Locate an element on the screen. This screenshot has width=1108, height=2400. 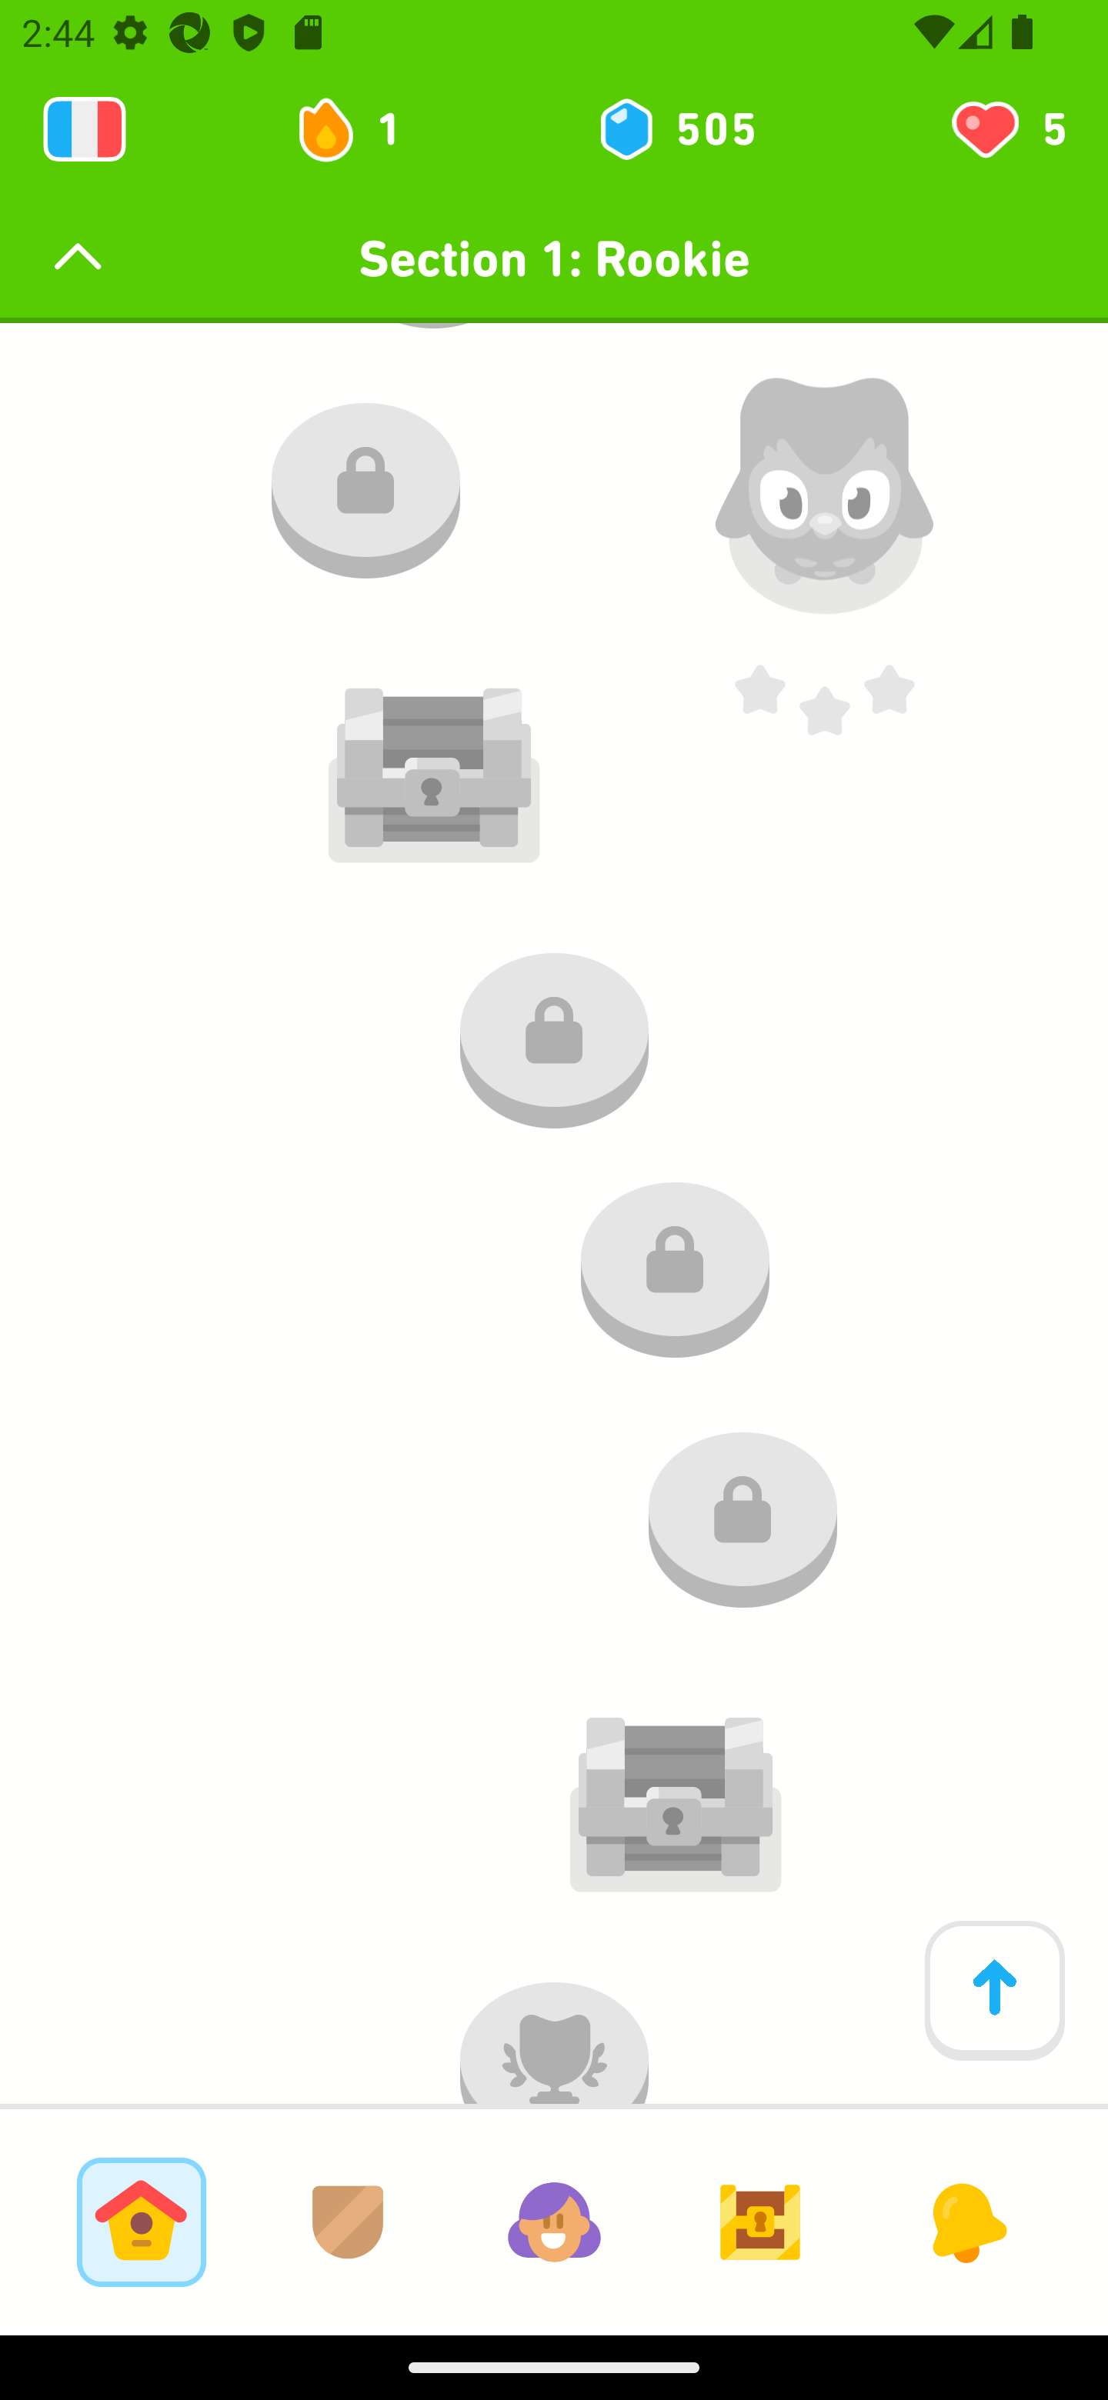
Leagues Tab is located at coordinates (348, 2222).